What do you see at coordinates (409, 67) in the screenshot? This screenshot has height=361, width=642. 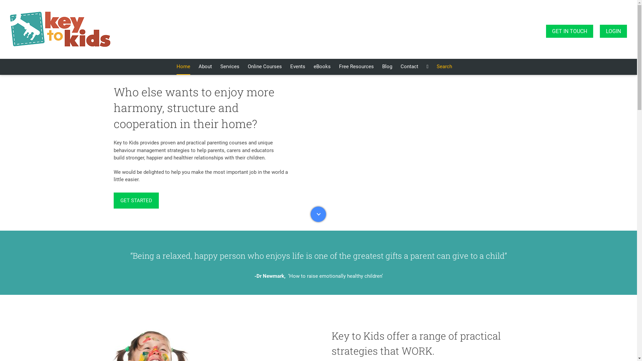 I see `Contact` at bounding box center [409, 67].